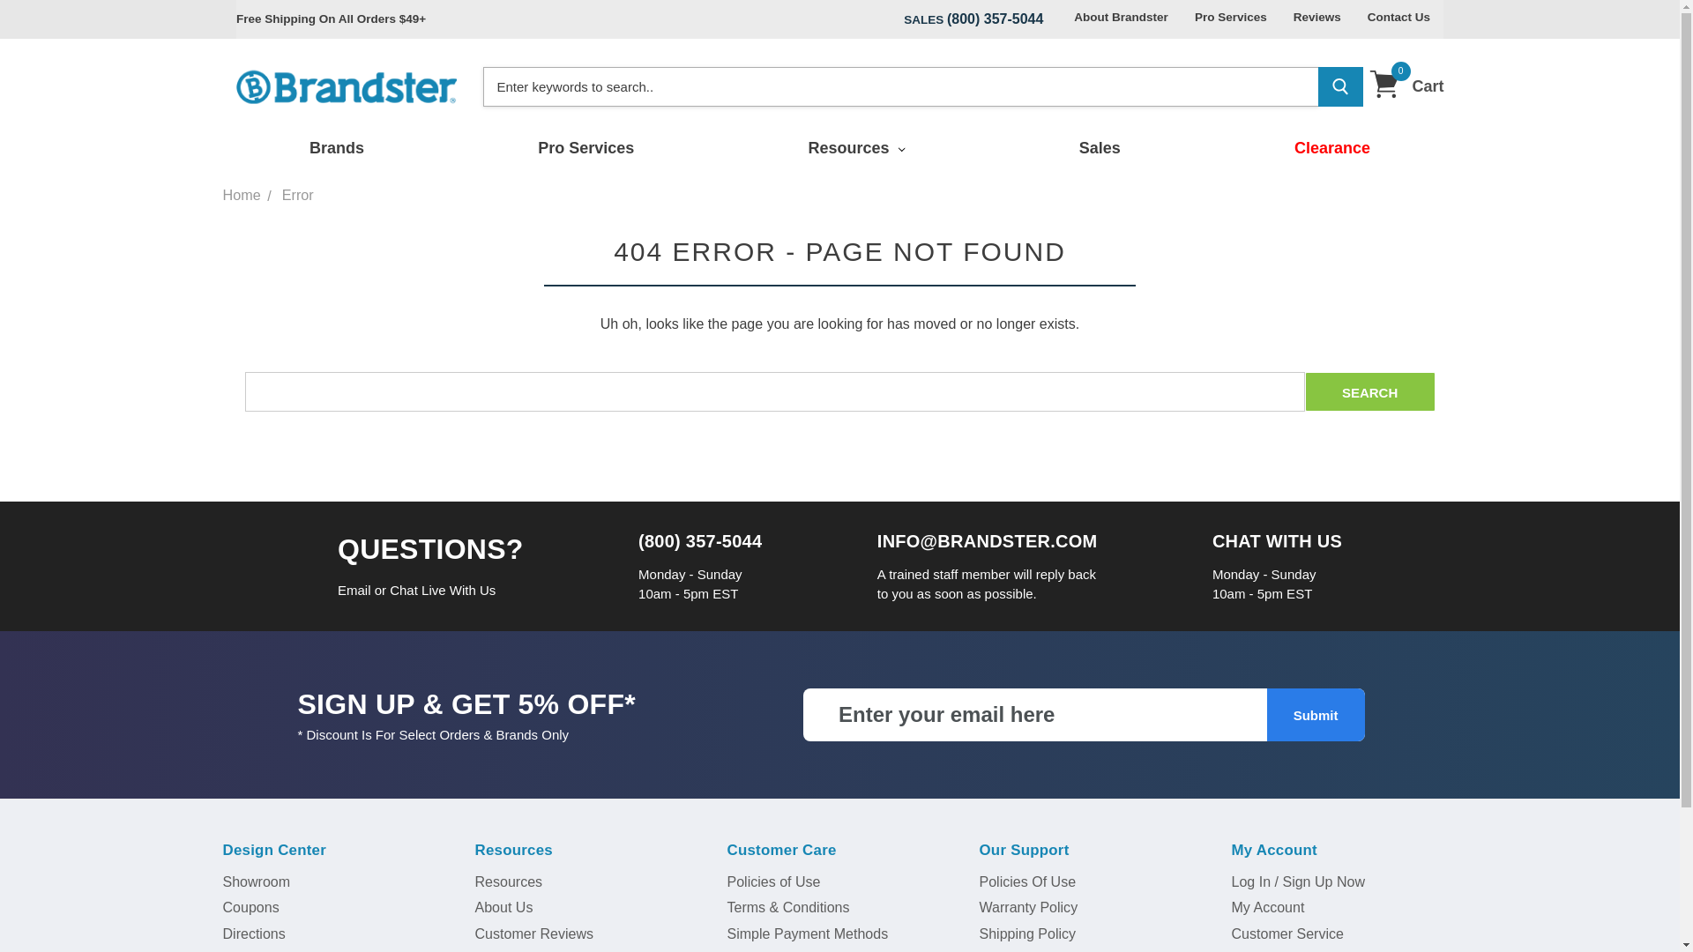 The image size is (1693, 952). I want to click on Search, so click(1370, 391).